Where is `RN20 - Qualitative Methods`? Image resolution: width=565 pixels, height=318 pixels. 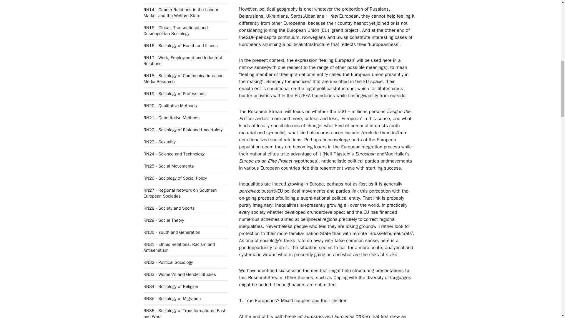
RN20 - Qualitative Methods is located at coordinates (170, 105).